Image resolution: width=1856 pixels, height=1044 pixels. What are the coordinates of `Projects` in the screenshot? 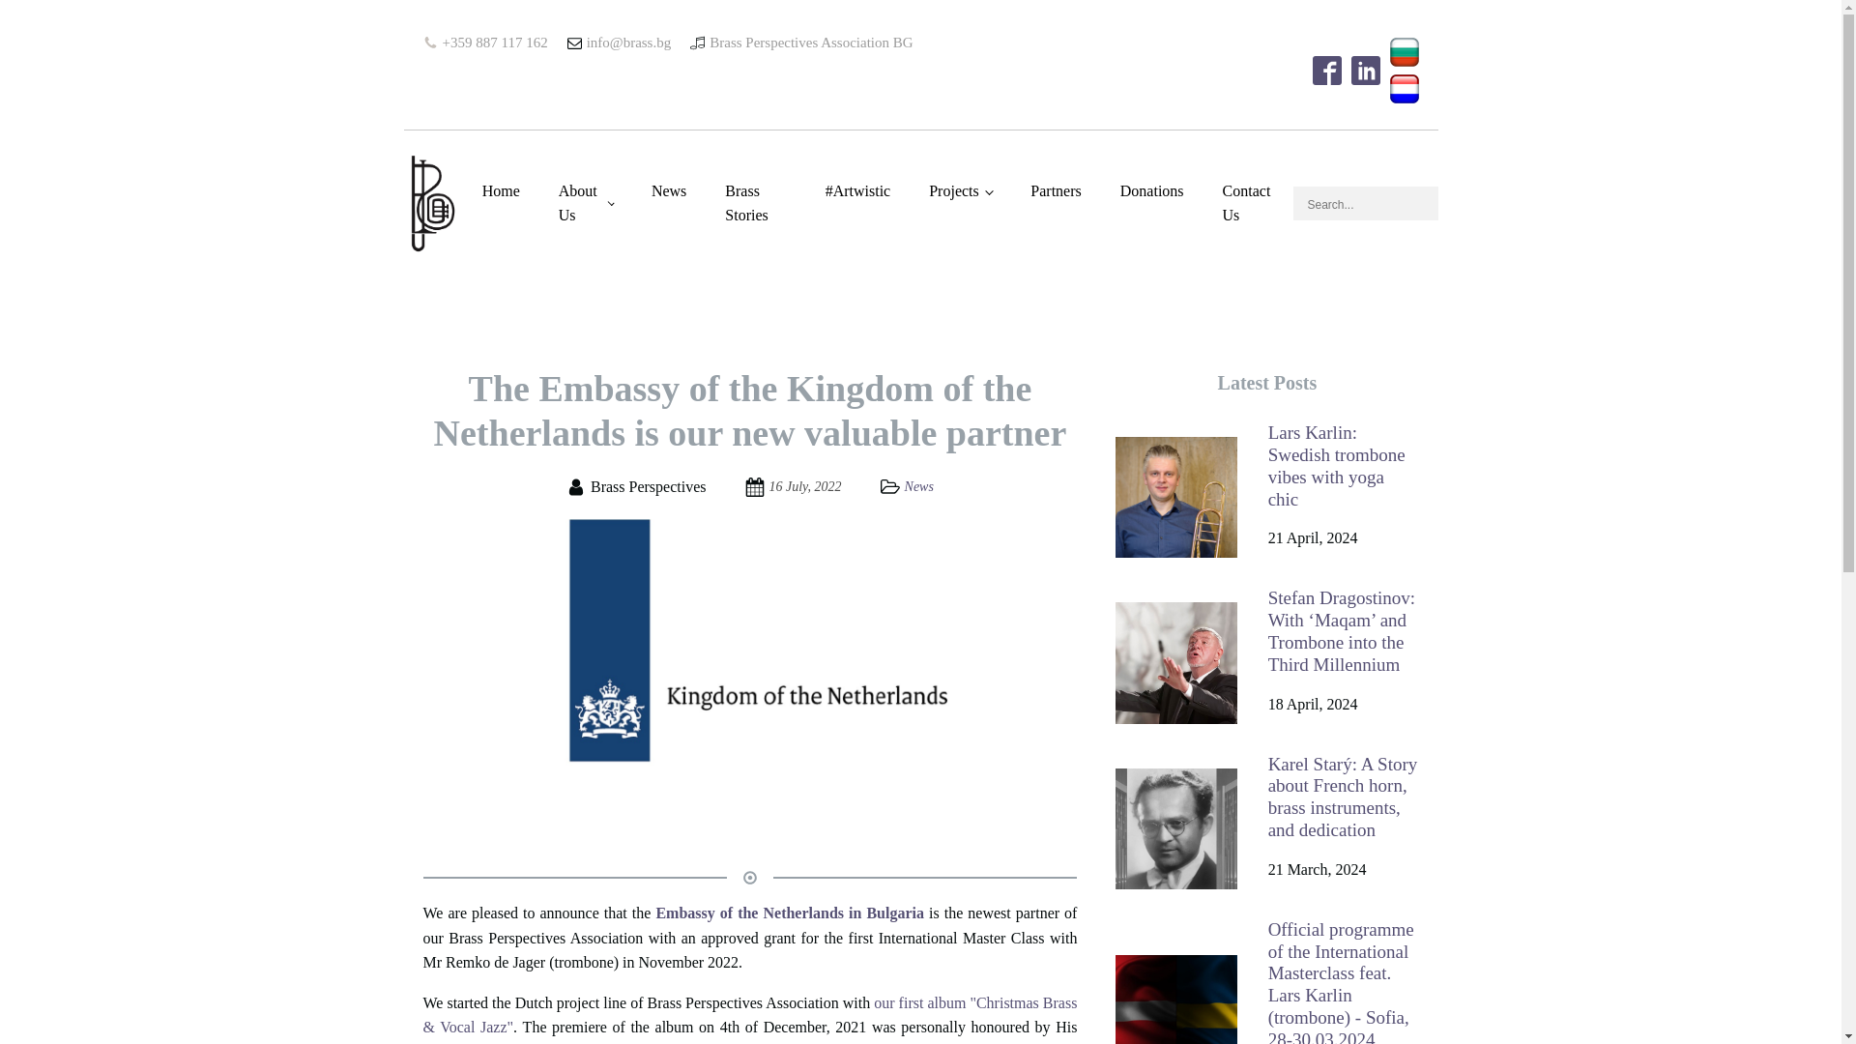 It's located at (960, 191).